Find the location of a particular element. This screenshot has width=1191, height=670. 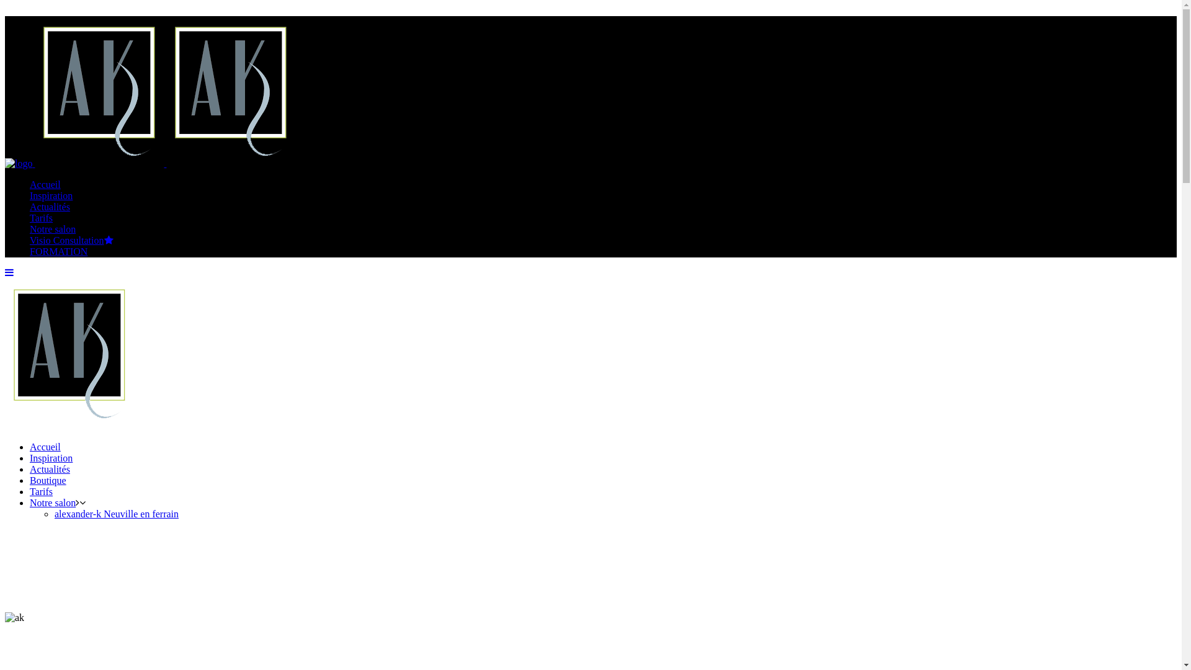

ak is located at coordinates (15, 618).